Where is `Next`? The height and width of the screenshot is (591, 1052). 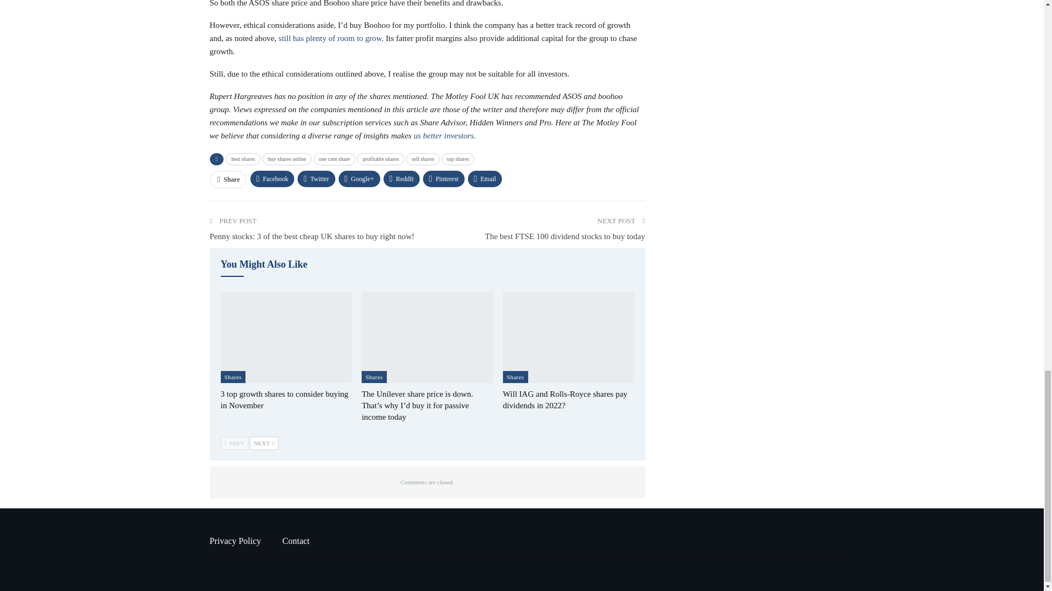 Next is located at coordinates (264, 443).